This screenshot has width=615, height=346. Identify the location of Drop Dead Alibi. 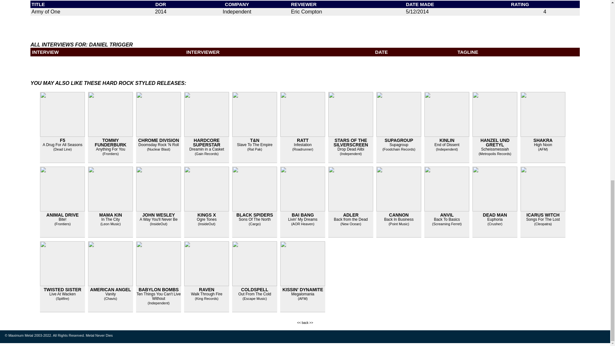
(351, 149).